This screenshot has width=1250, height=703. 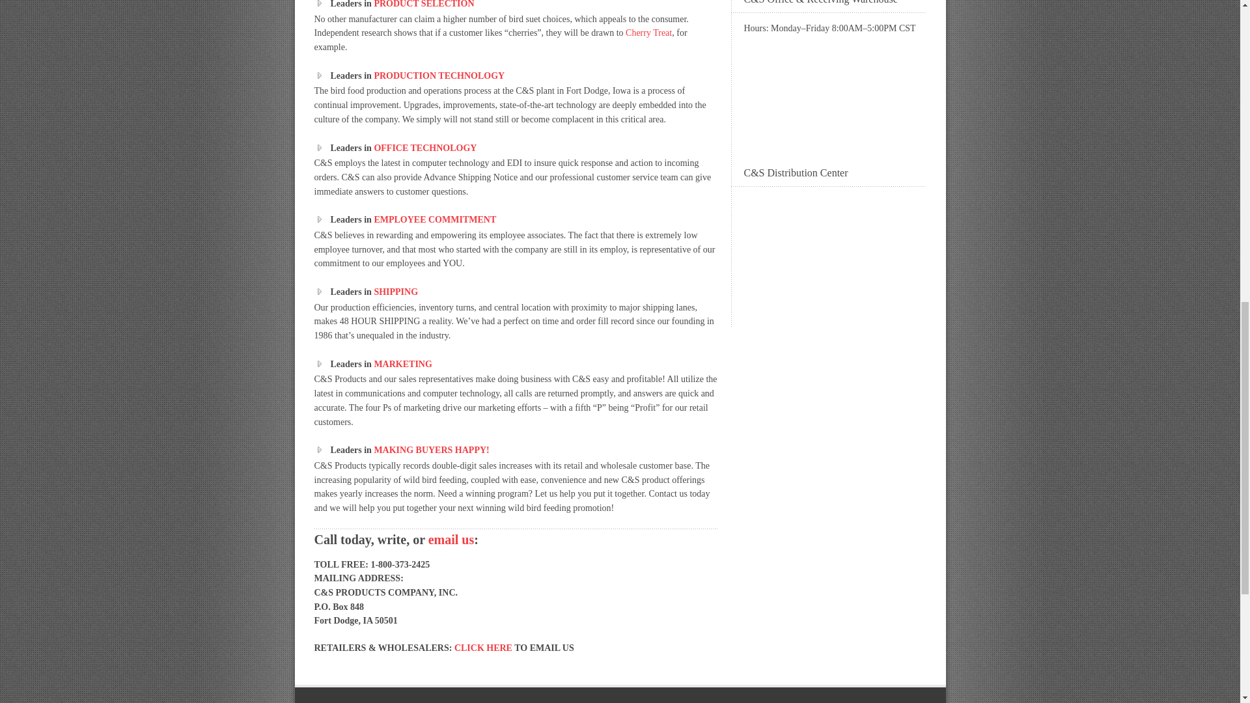 I want to click on email us, so click(x=452, y=539).